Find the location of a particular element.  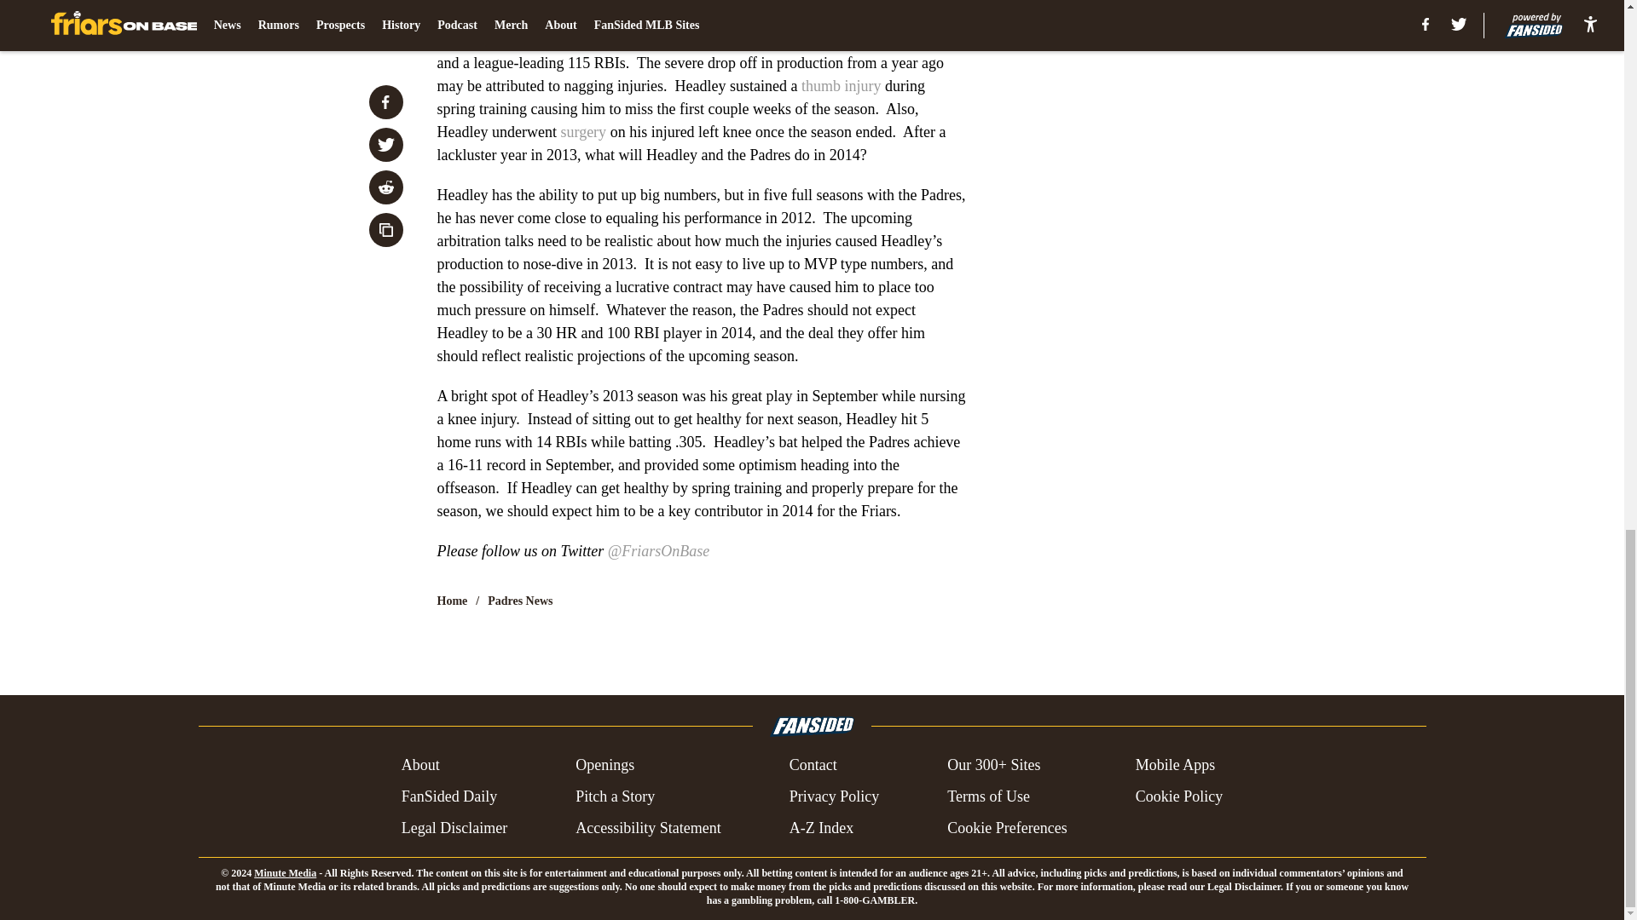

surgery is located at coordinates (582, 131).